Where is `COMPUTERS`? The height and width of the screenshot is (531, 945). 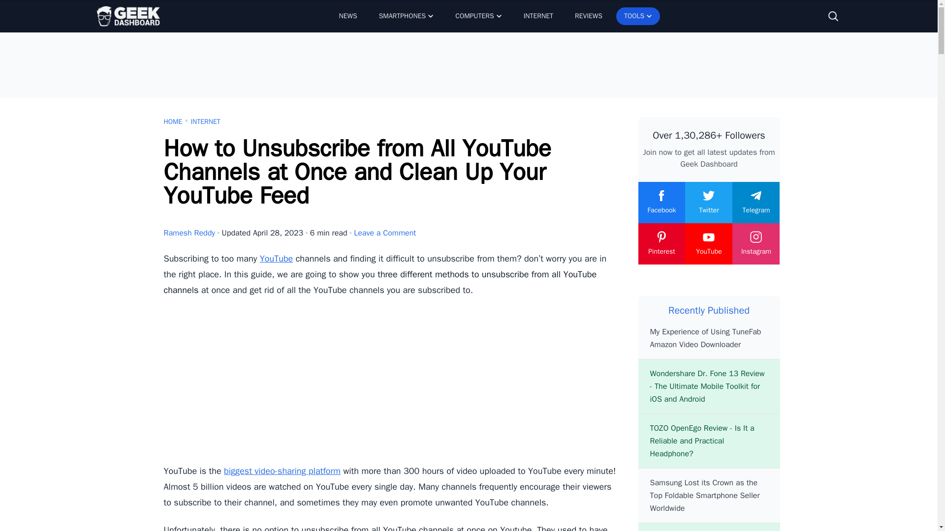 COMPUTERS is located at coordinates (478, 16).